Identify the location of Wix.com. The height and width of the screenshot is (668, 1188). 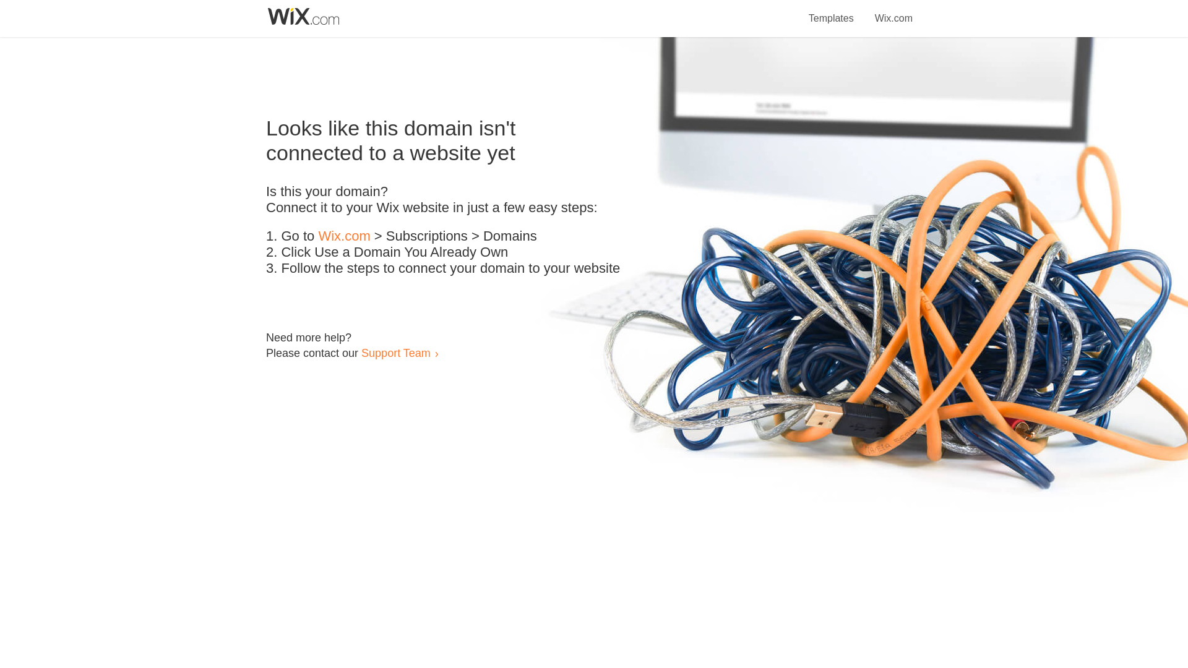
(344, 236).